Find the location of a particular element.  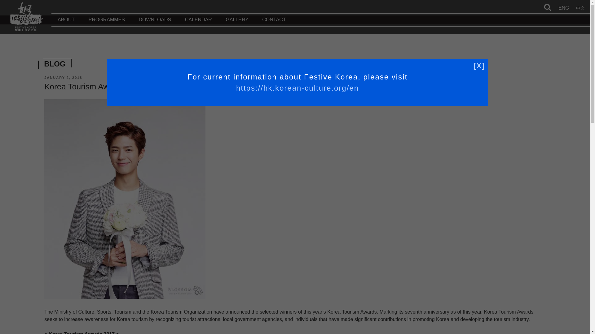

PROGRAMMES is located at coordinates (107, 24).